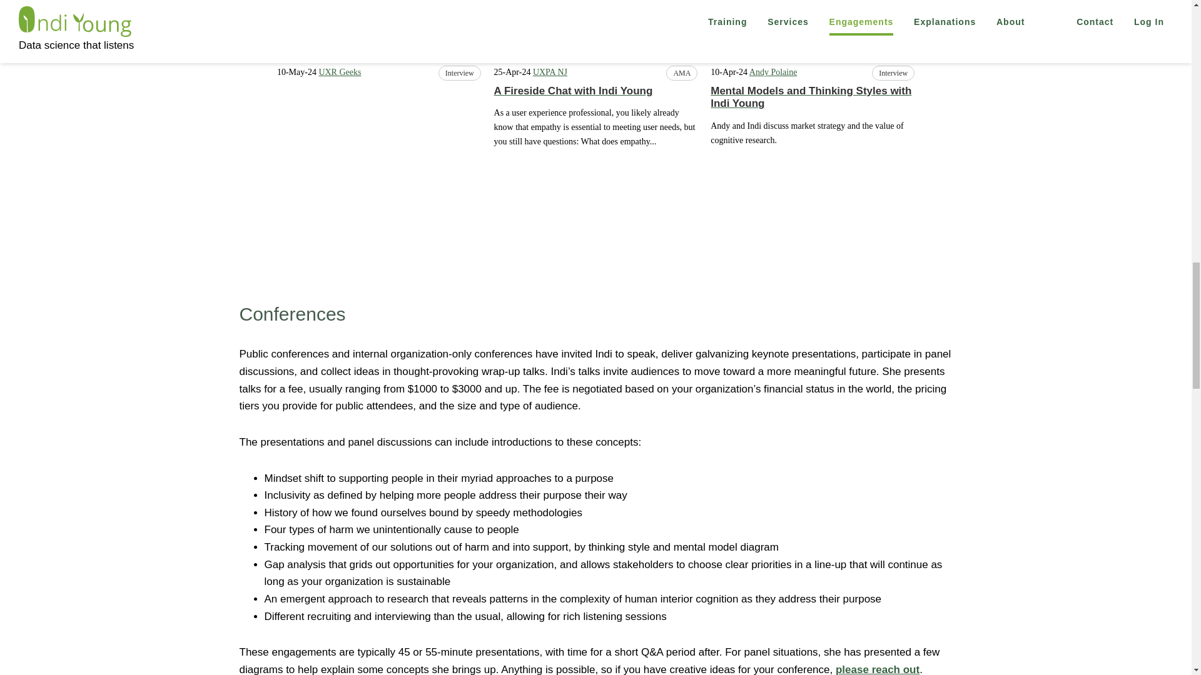 The width and height of the screenshot is (1201, 675). Describe the element at coordinates (595, 26) in the screenshot. I see `A Fireside Chat with Indi Young` at that location.